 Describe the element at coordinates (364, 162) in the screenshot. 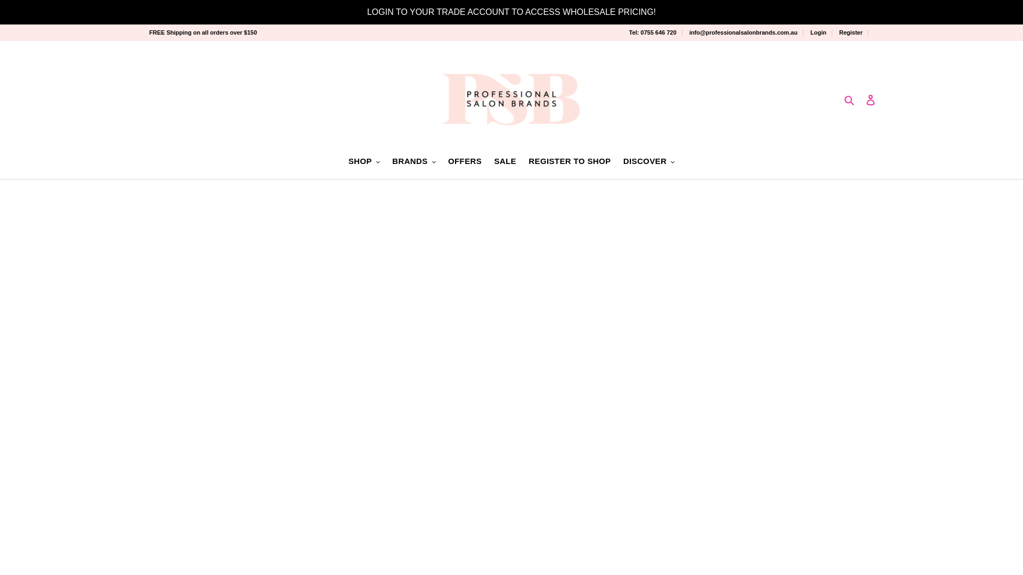

I see `SHOP` at that location.